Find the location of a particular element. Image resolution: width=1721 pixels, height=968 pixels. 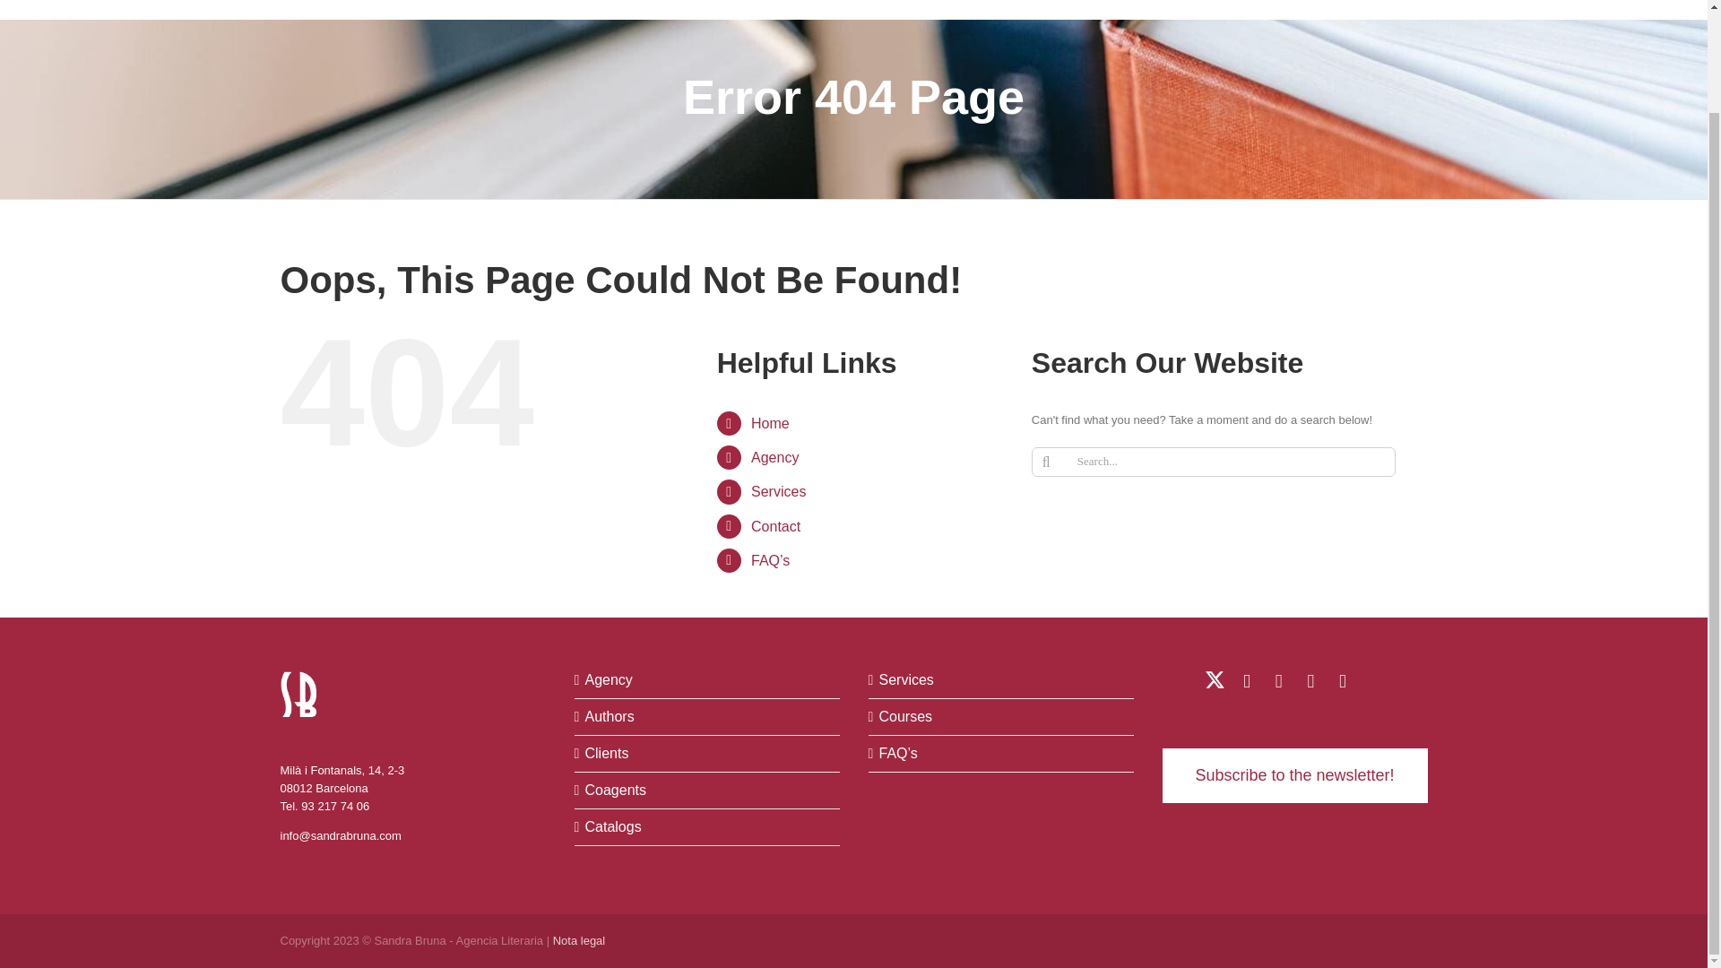

YouTube is located at coordinates (1278, 681).